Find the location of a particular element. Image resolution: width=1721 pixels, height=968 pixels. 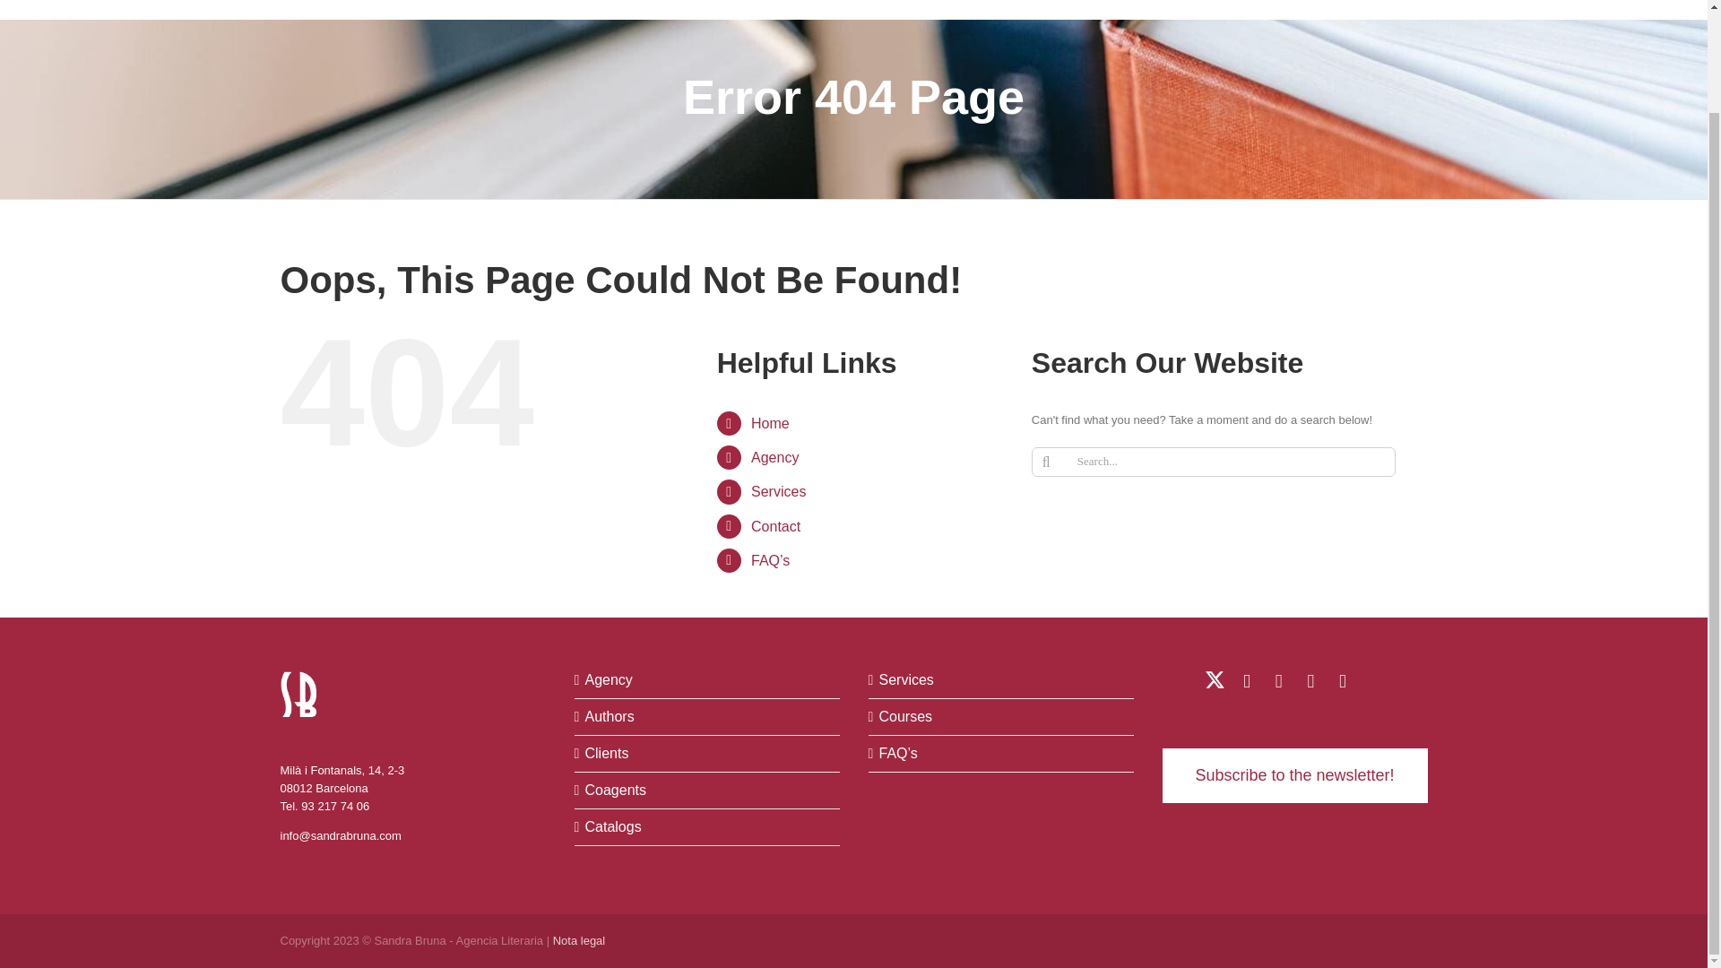

YouTube is located at coordinates (1278, 681).